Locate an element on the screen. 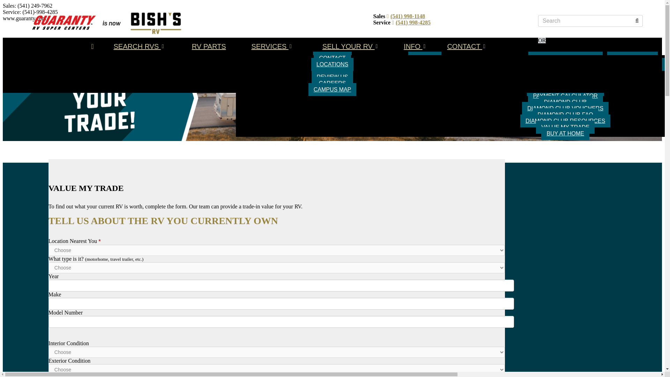 The width and height of the screenshot is (670, 377). SERVICES is located at coordinates (271, 46).